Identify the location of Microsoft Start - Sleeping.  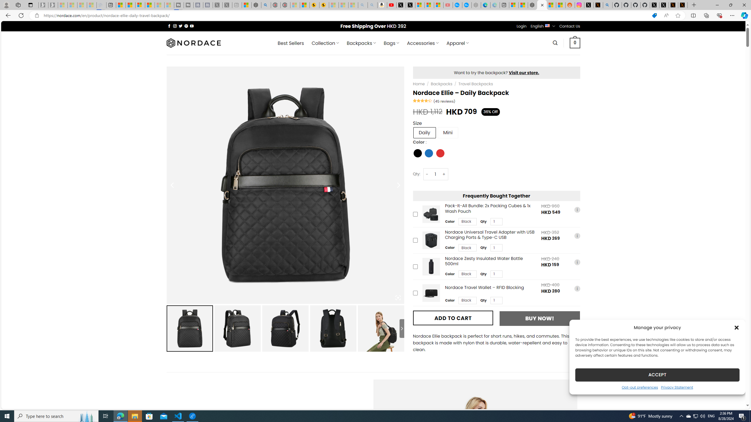
(160, 5).